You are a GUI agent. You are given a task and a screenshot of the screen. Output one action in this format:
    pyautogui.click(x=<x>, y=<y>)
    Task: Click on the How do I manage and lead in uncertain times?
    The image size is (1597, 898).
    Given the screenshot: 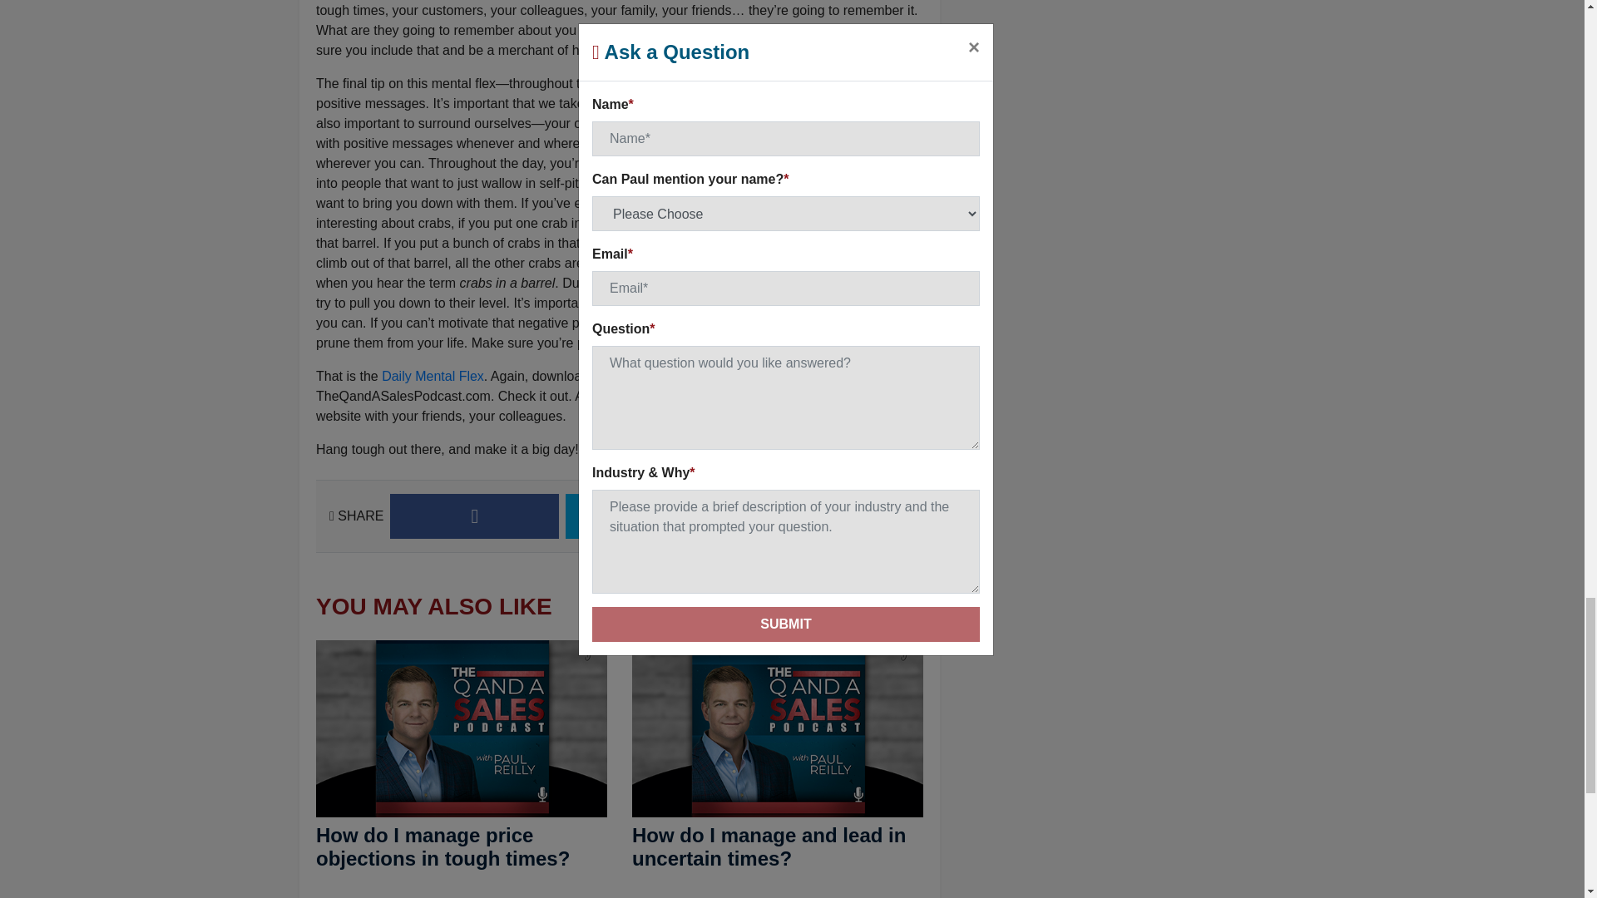 What is the action you would take?
    pyautogui.click(x=769, y=846)
    